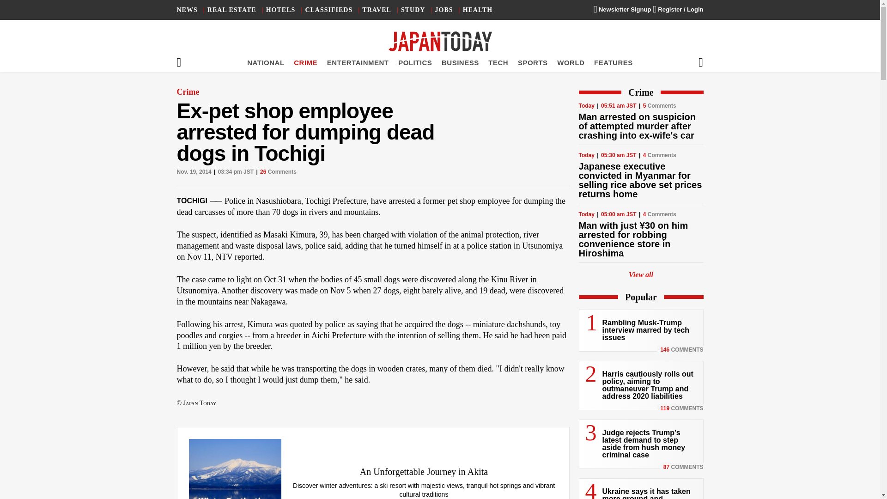 Image resolution: width=887 pixels, height=499 pixels. I want to click on SPORTS, so click(533, 62).